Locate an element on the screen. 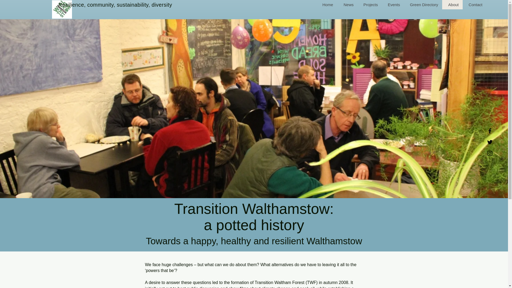 This screenshot has height=288, width=512. Green Directory is located at coordinates (423, 5).